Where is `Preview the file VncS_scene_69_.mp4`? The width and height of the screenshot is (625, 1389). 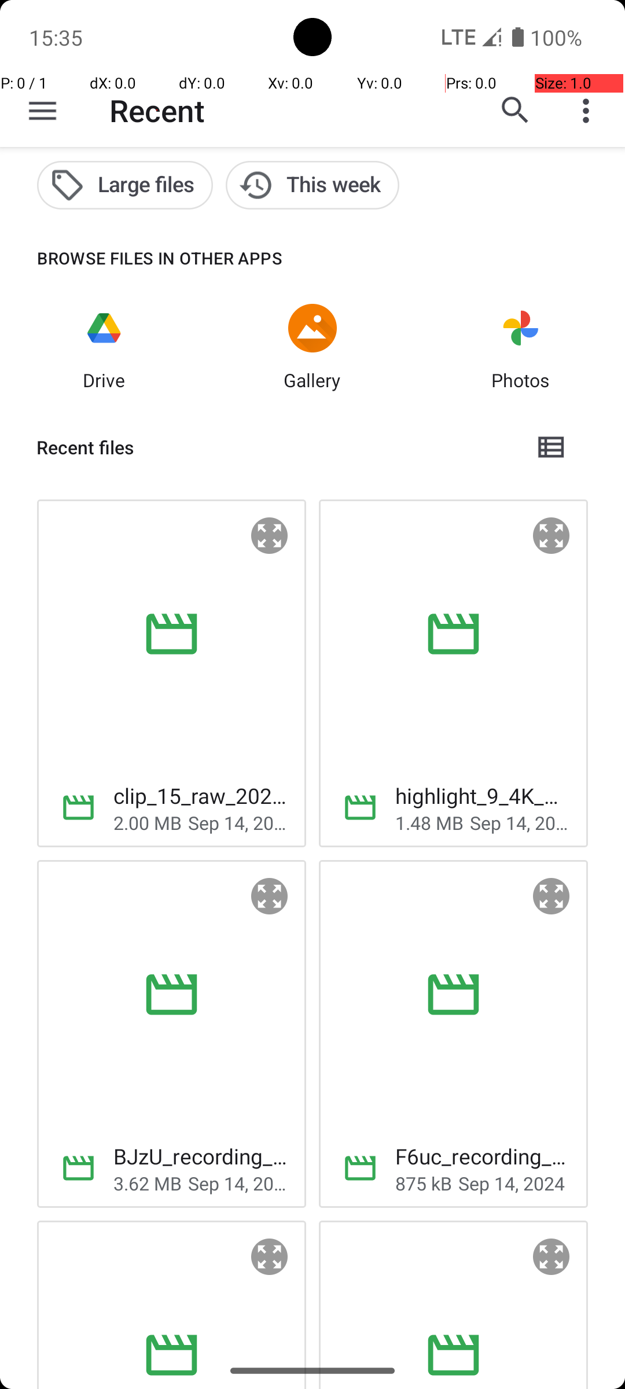
Preview the file VncS_scene_69_.mp4 is located at coordinates (552, 1257).